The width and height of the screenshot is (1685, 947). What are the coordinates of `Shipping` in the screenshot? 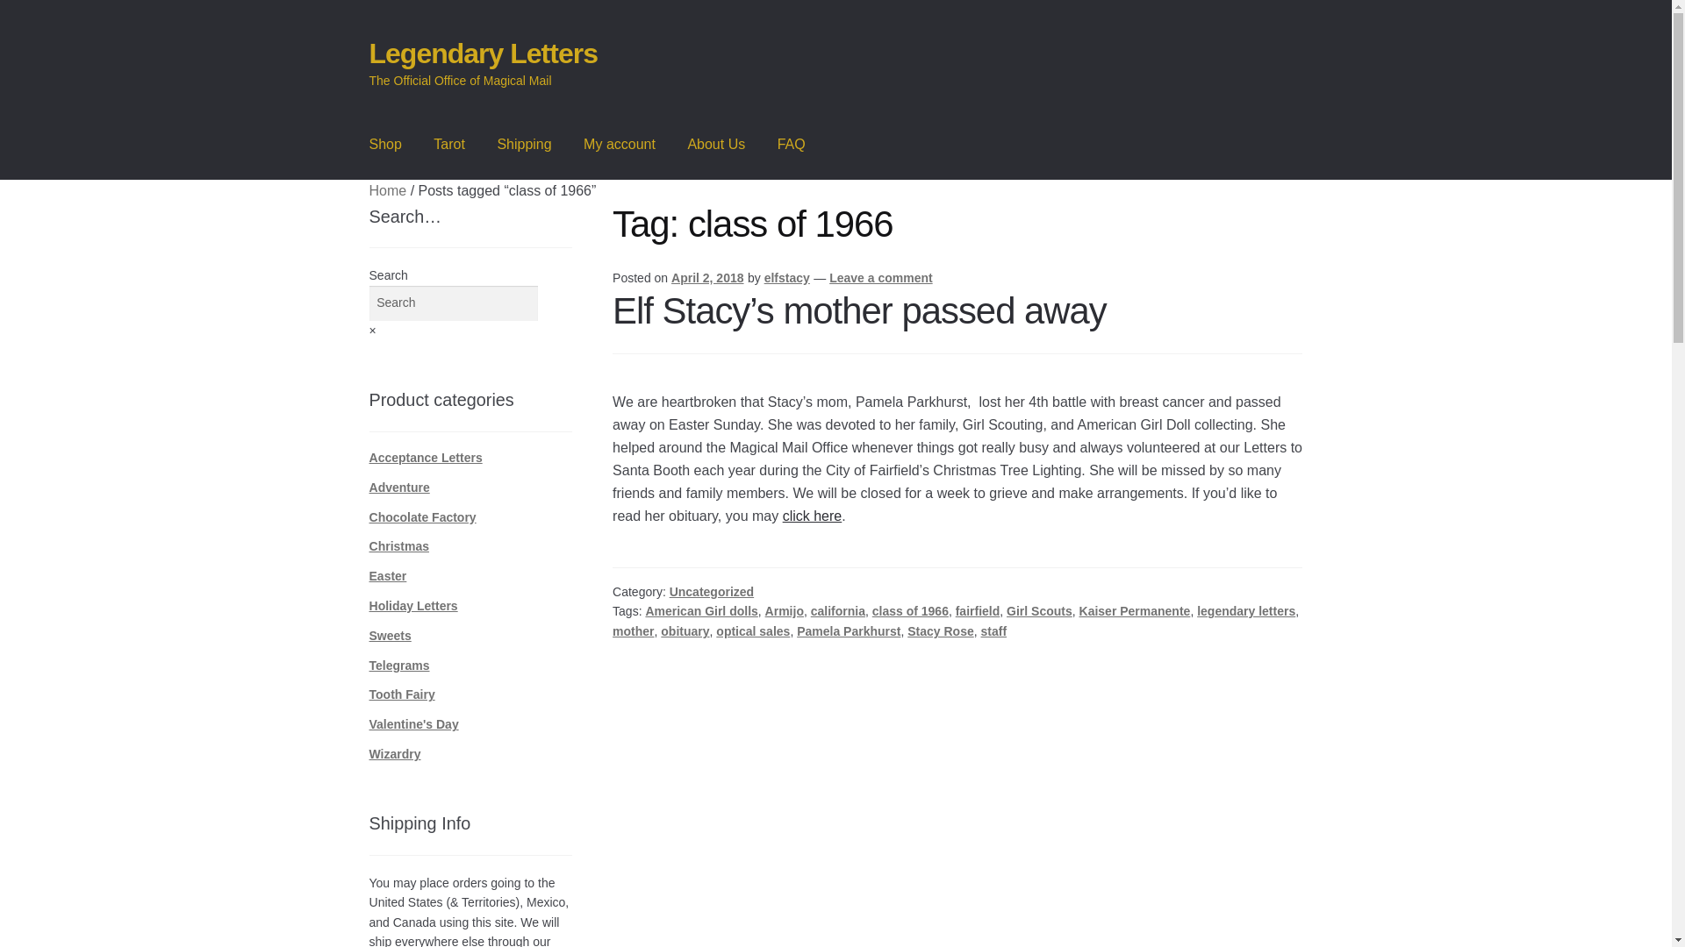 It's located at (523, 145).